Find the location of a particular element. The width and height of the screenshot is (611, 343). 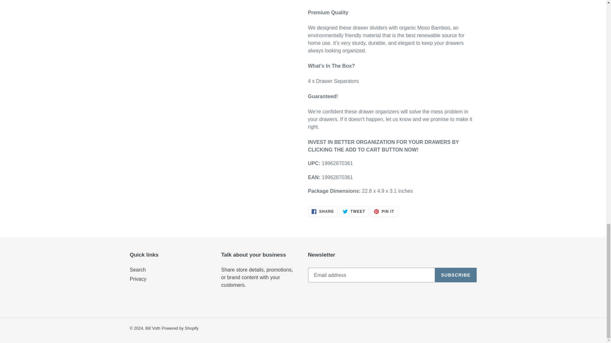

Bill Voth is located at coordinates (456, 275).